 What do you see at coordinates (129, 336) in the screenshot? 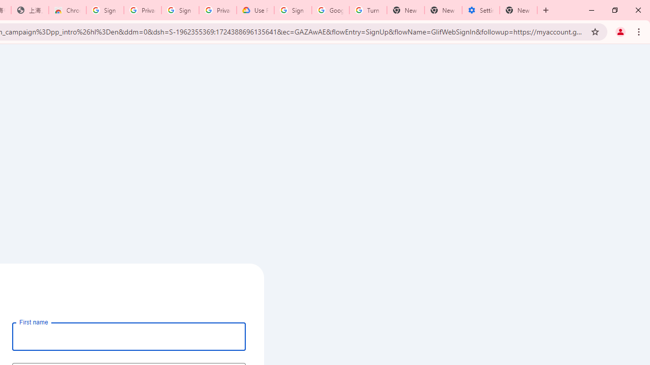
I see `First name` at bounding box center [129, 336].